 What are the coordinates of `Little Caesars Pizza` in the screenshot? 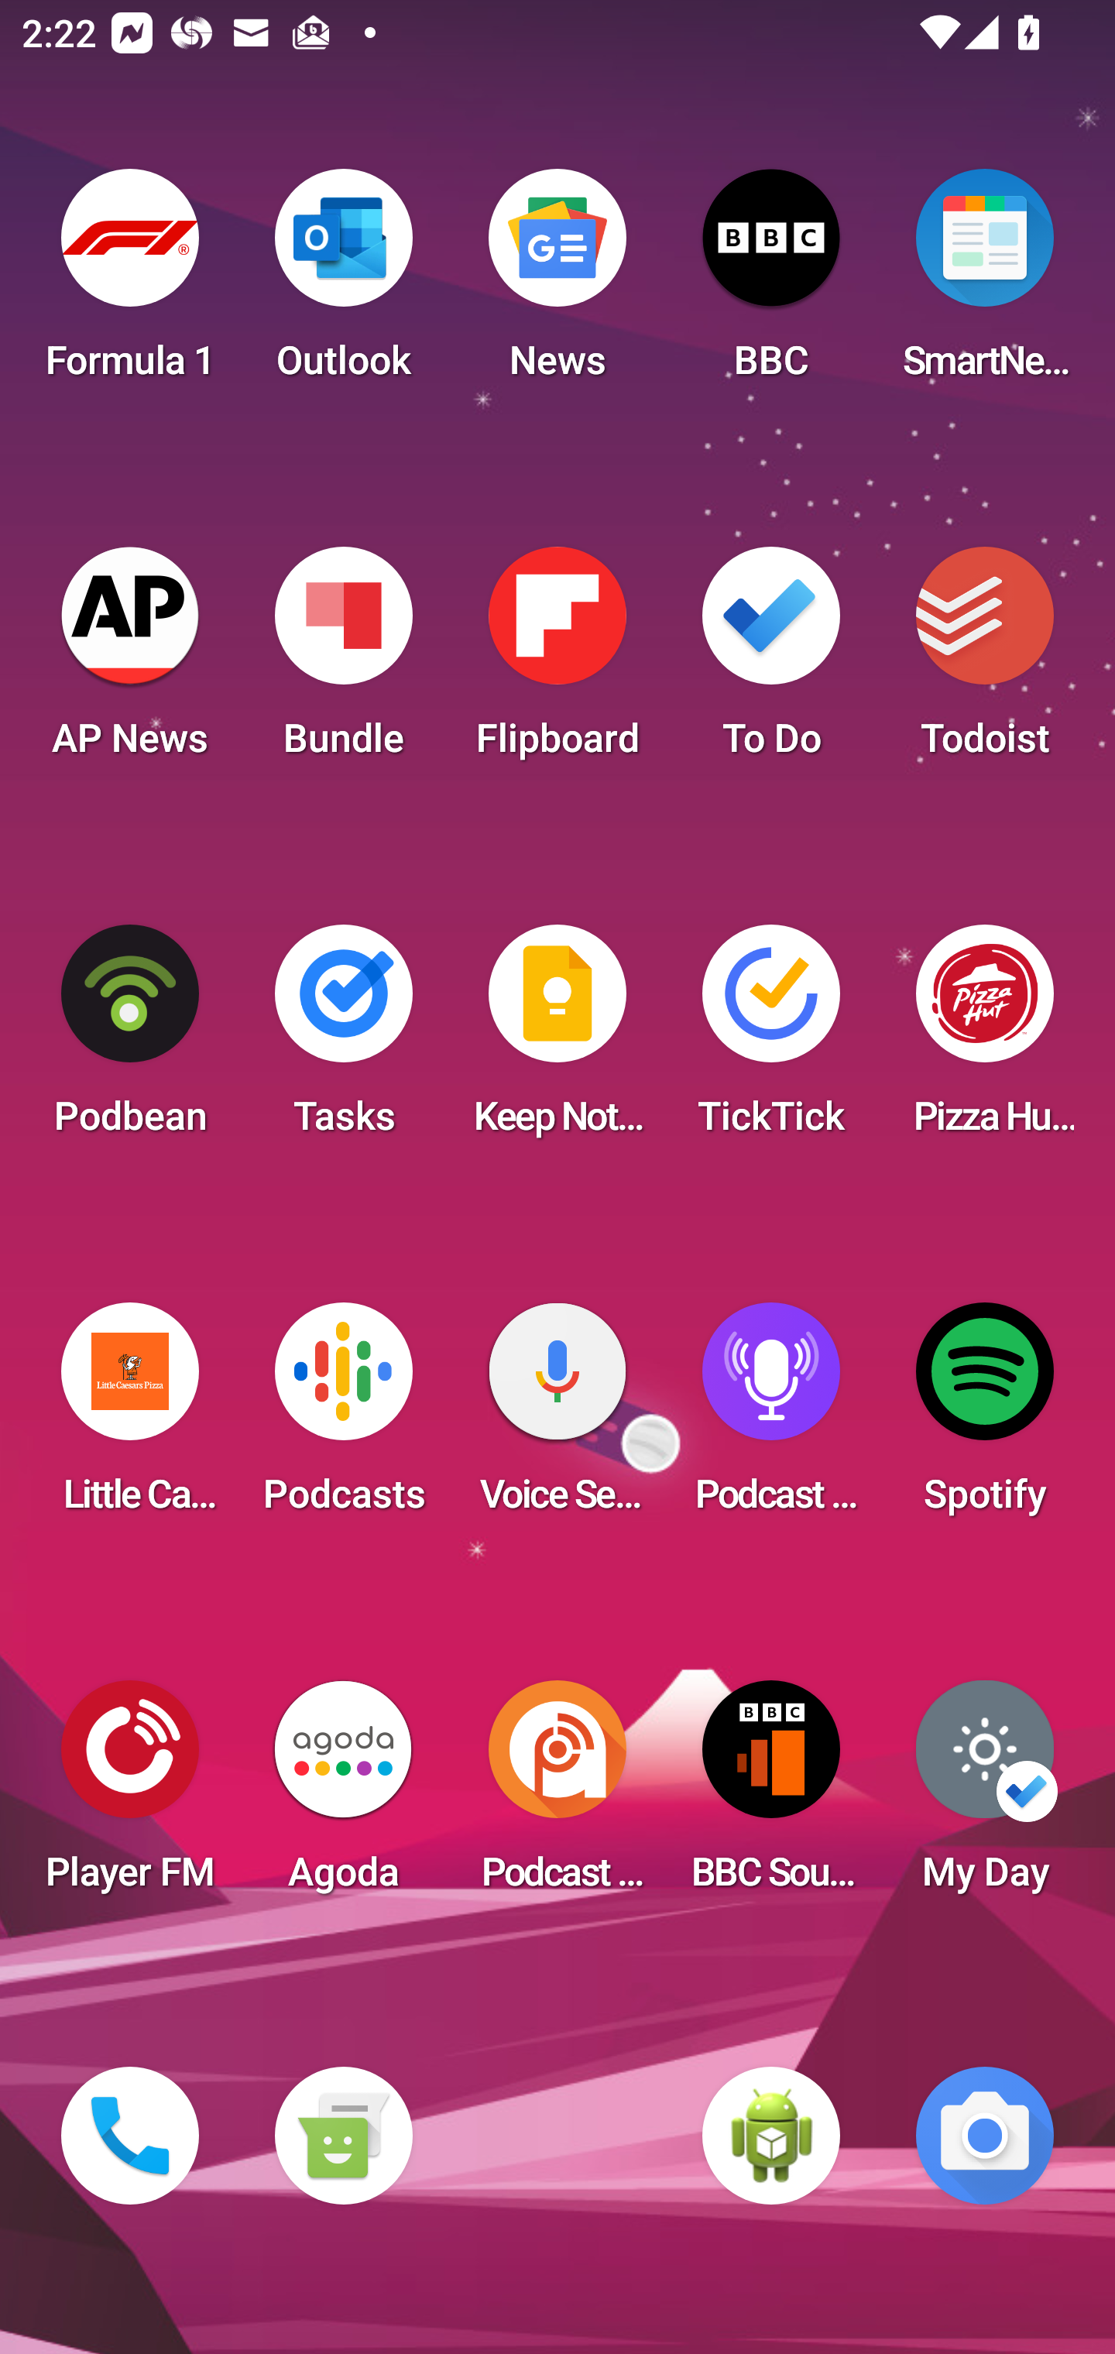 It's located at (130, 1417).